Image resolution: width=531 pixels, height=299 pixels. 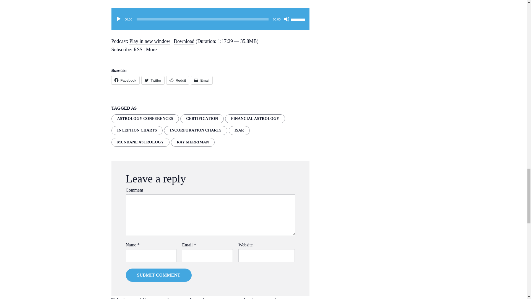 What do you see at coordinates (178, 80) in the screenshot?
I see `Click to share on Reddit` at bounding box center [178, 80].